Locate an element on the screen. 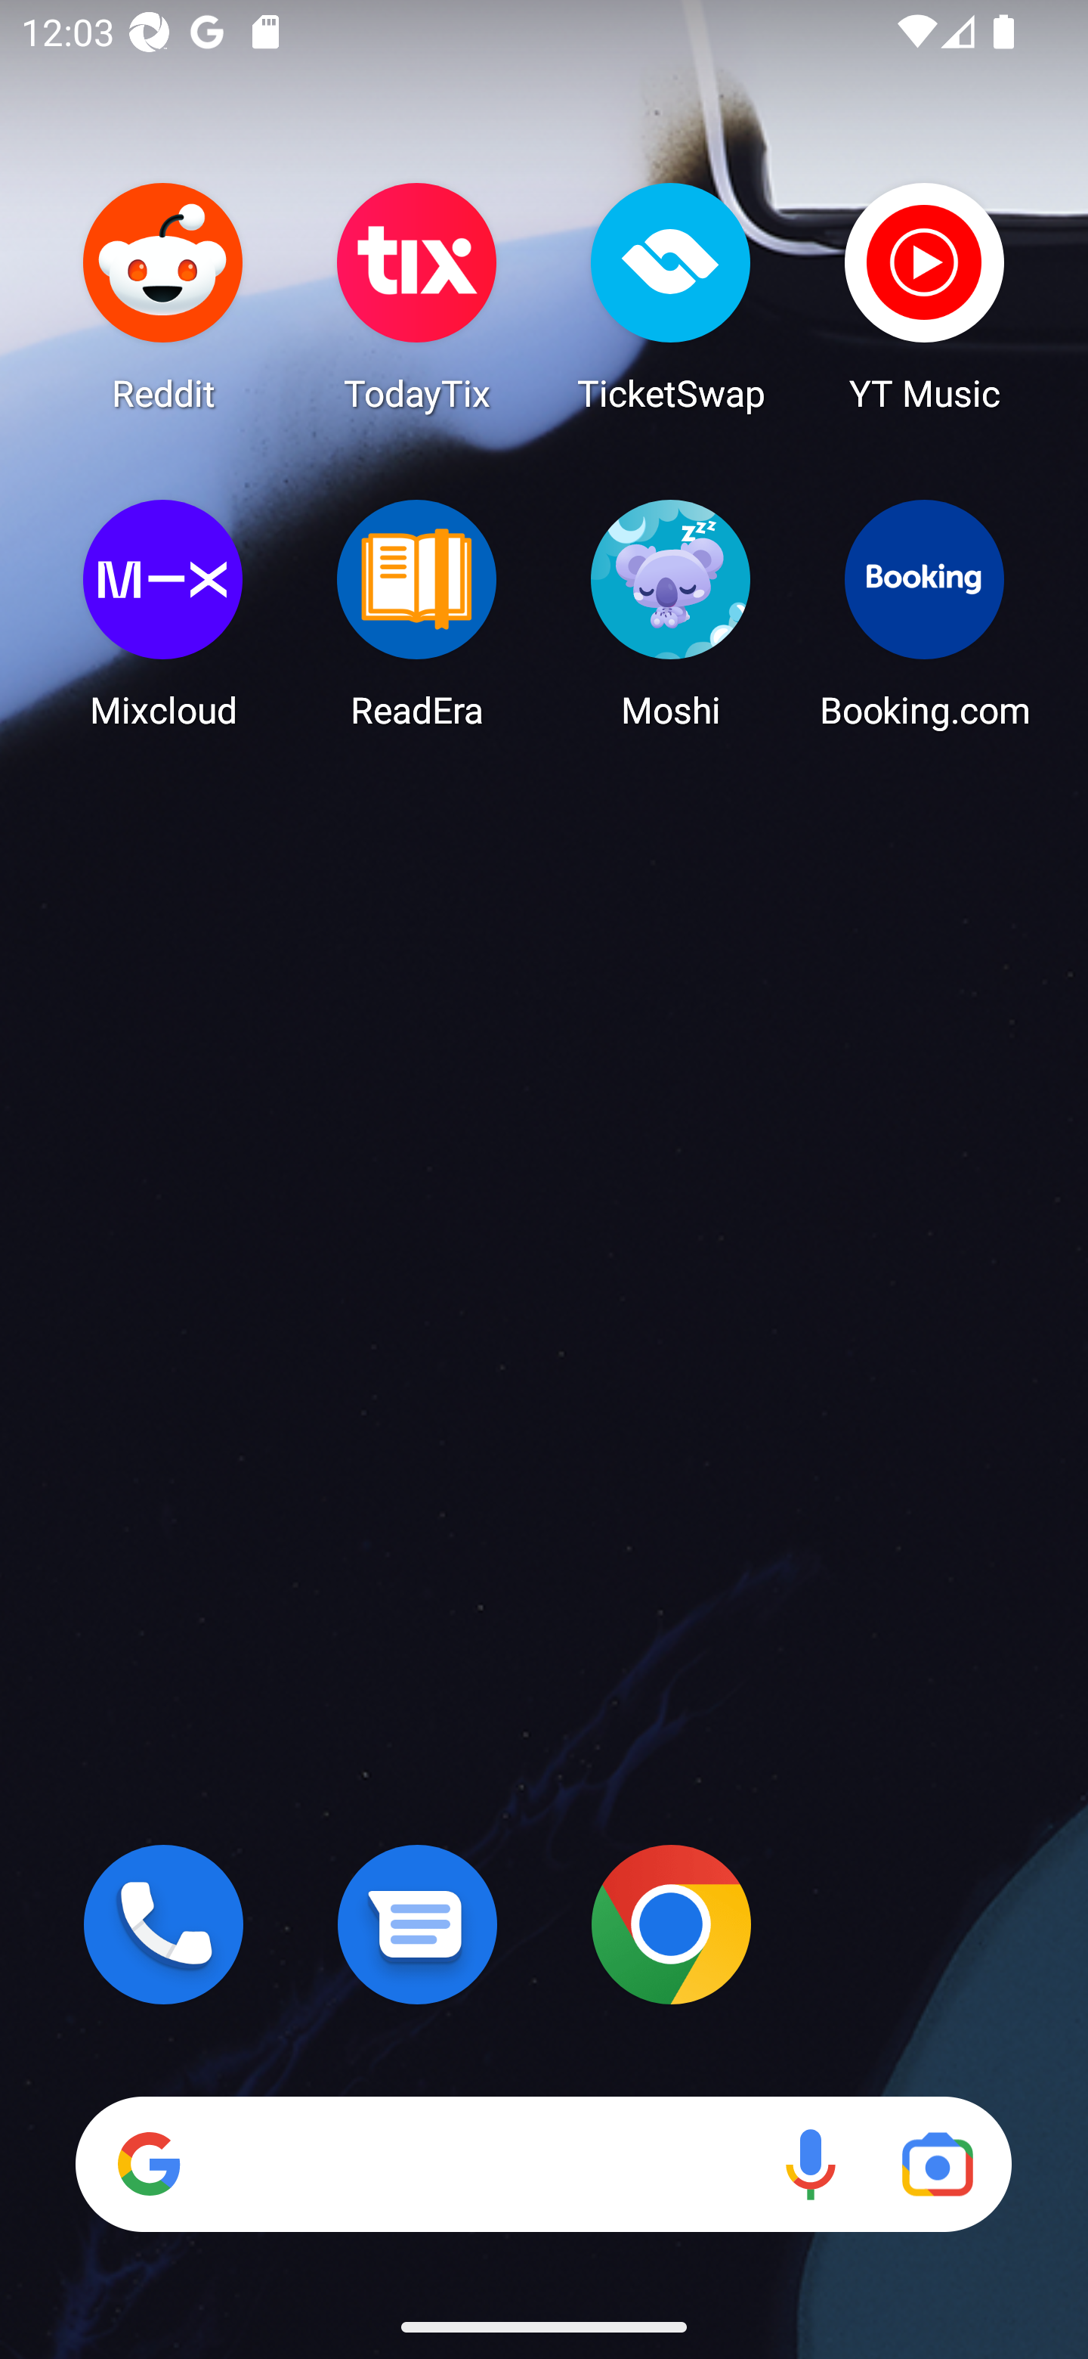  Messages is located at coordinates (417, 1924).